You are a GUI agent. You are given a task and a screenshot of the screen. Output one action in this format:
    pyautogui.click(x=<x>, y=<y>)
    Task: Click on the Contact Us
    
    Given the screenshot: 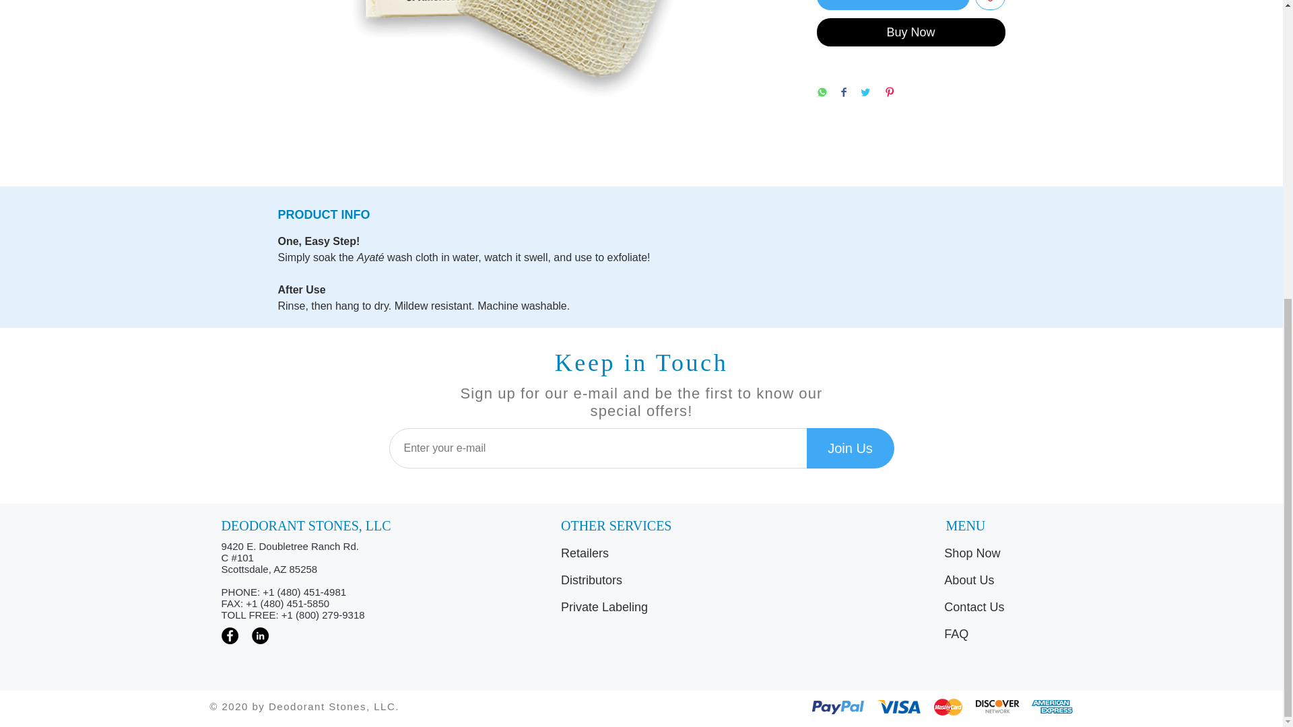 What is the action you would take?
    pyautogui.click(x=1009, y=608)
    